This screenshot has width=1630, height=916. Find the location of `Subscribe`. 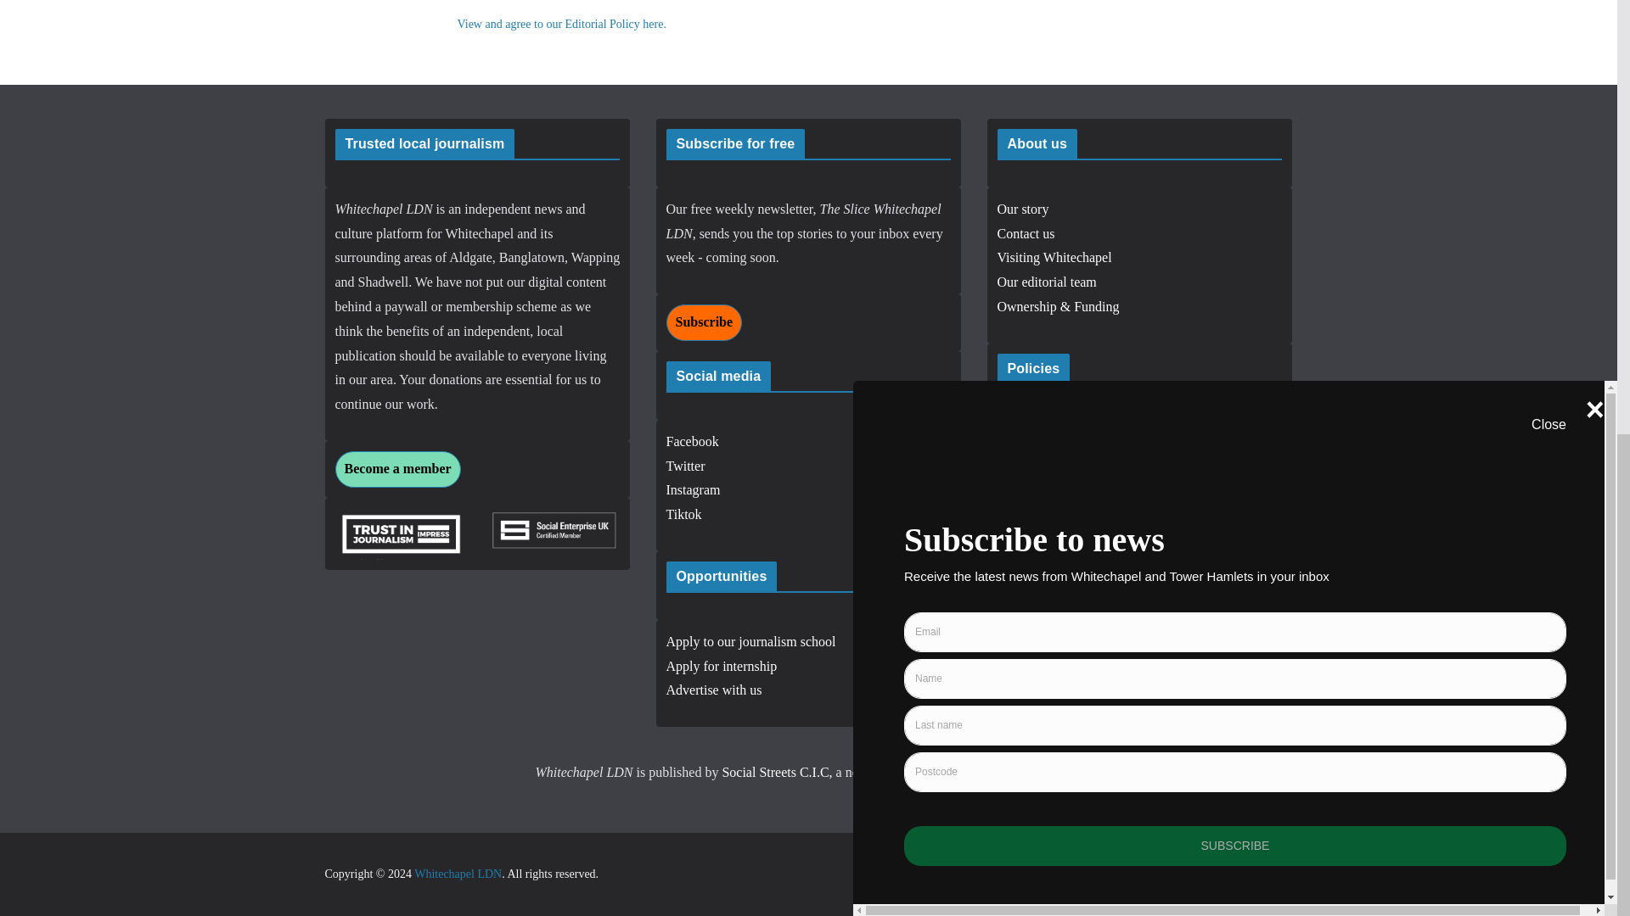

Subscribe is located at coordinates (703, 322).